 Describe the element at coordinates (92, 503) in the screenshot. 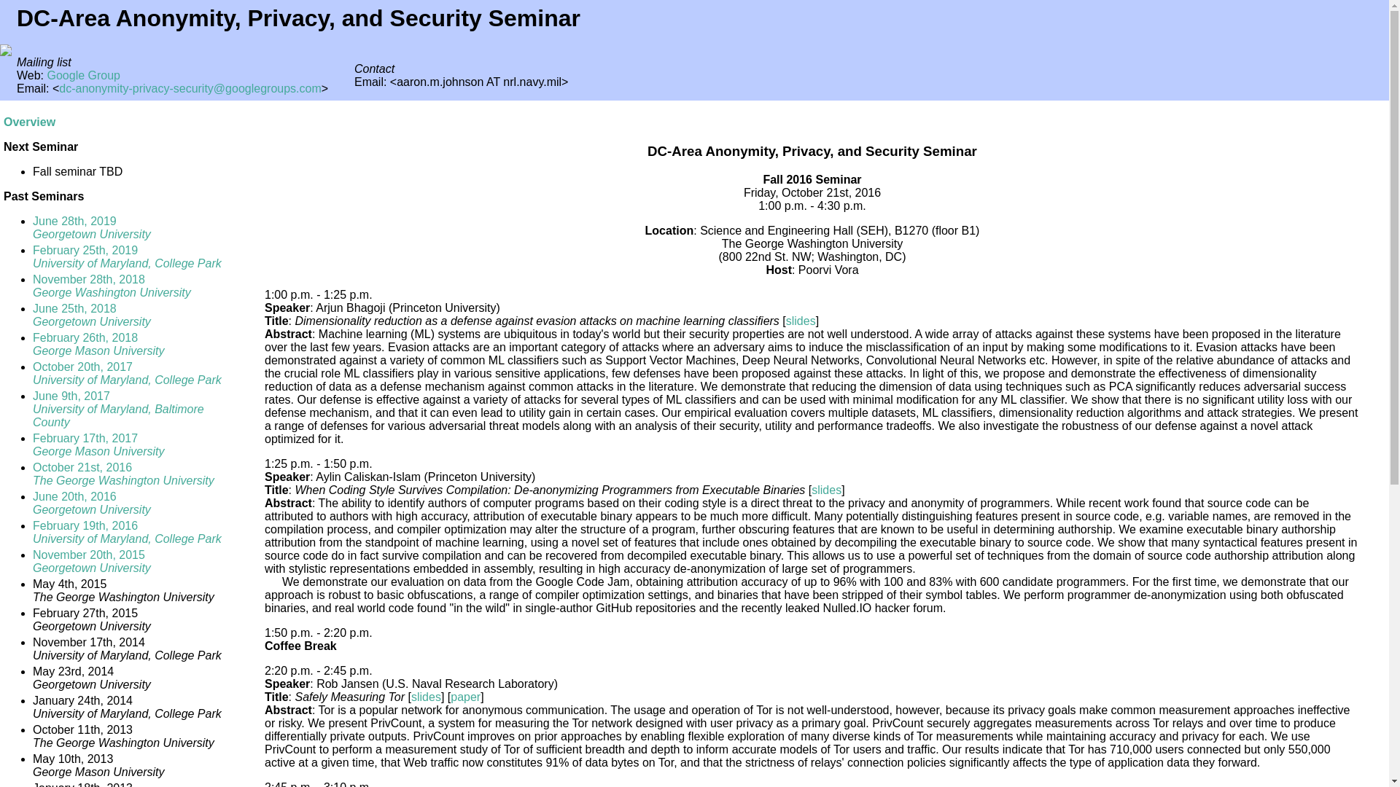

I see `Google Group` at that location.